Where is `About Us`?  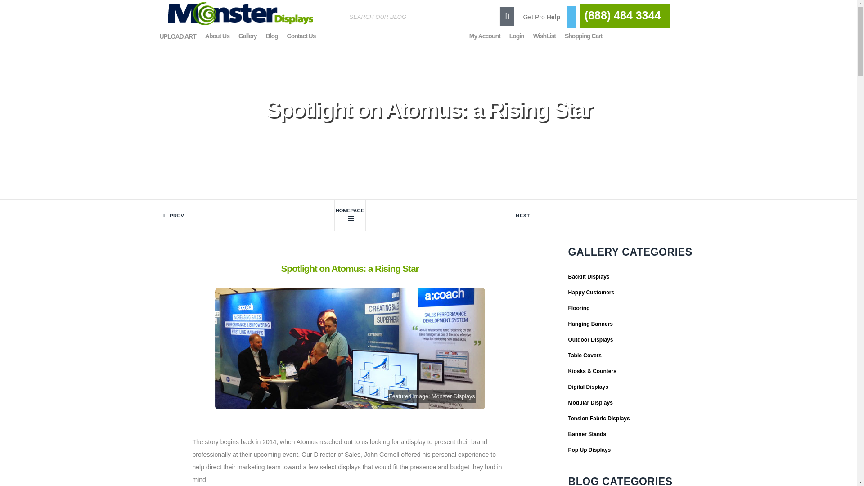
About Us is located at coordinates (217, 36).